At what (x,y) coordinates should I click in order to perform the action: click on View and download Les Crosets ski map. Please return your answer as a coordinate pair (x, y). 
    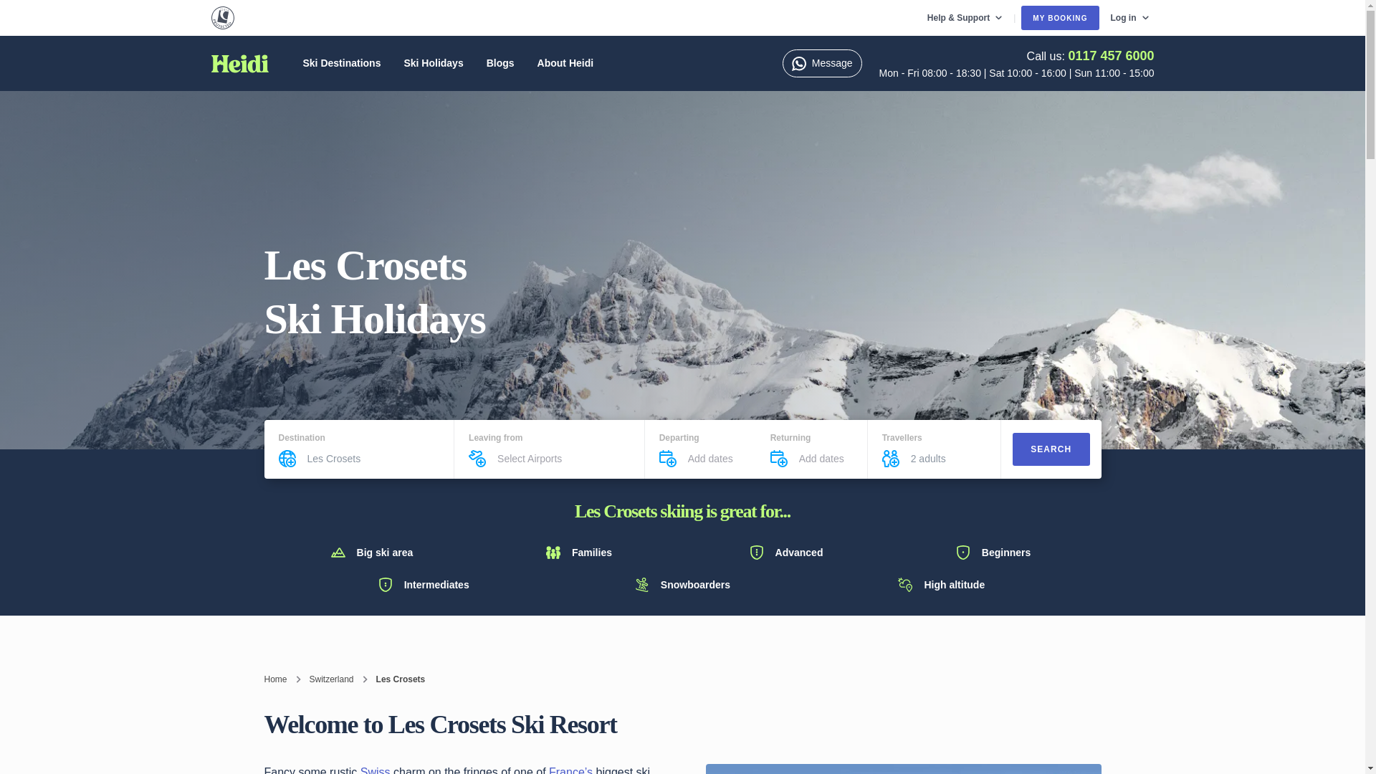
    Looking at the image, I should click on (903, 768).